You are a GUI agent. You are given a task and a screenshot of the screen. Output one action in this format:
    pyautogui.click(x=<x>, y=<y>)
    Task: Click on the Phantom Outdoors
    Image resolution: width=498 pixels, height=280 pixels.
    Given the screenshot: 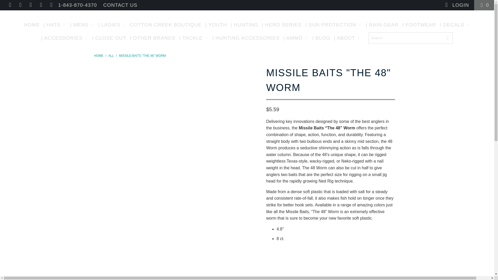 What is the action you would take?
    pyautogui.click(x=99, y=56)
    